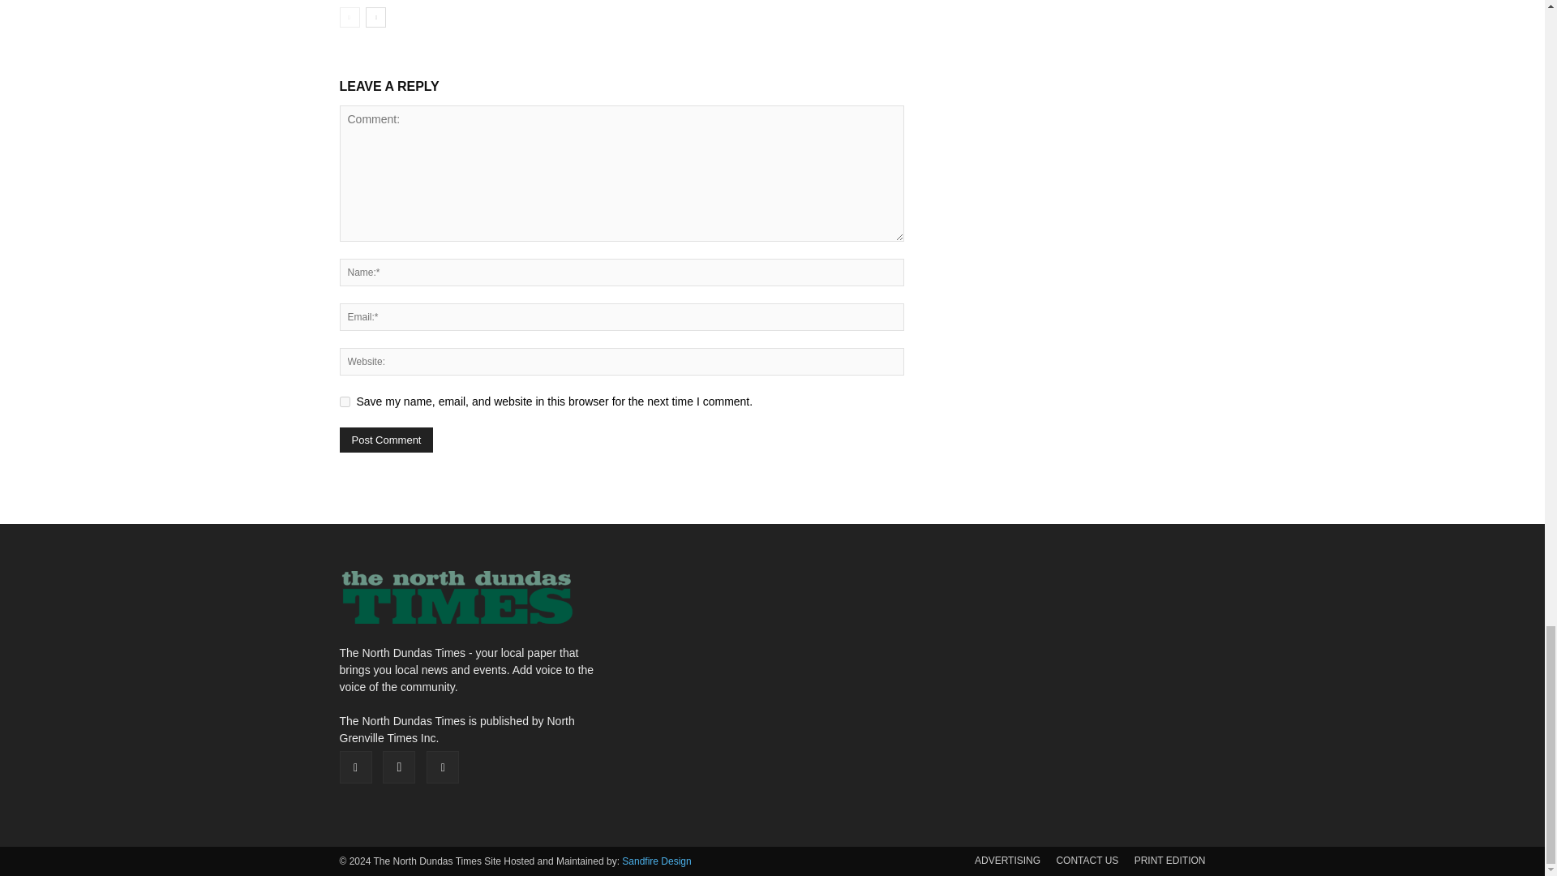 The height and width of the screenshot is (876, 1557). Describe the element at coordinates (344, 402) in the screenshot. I see `yes` at that location.